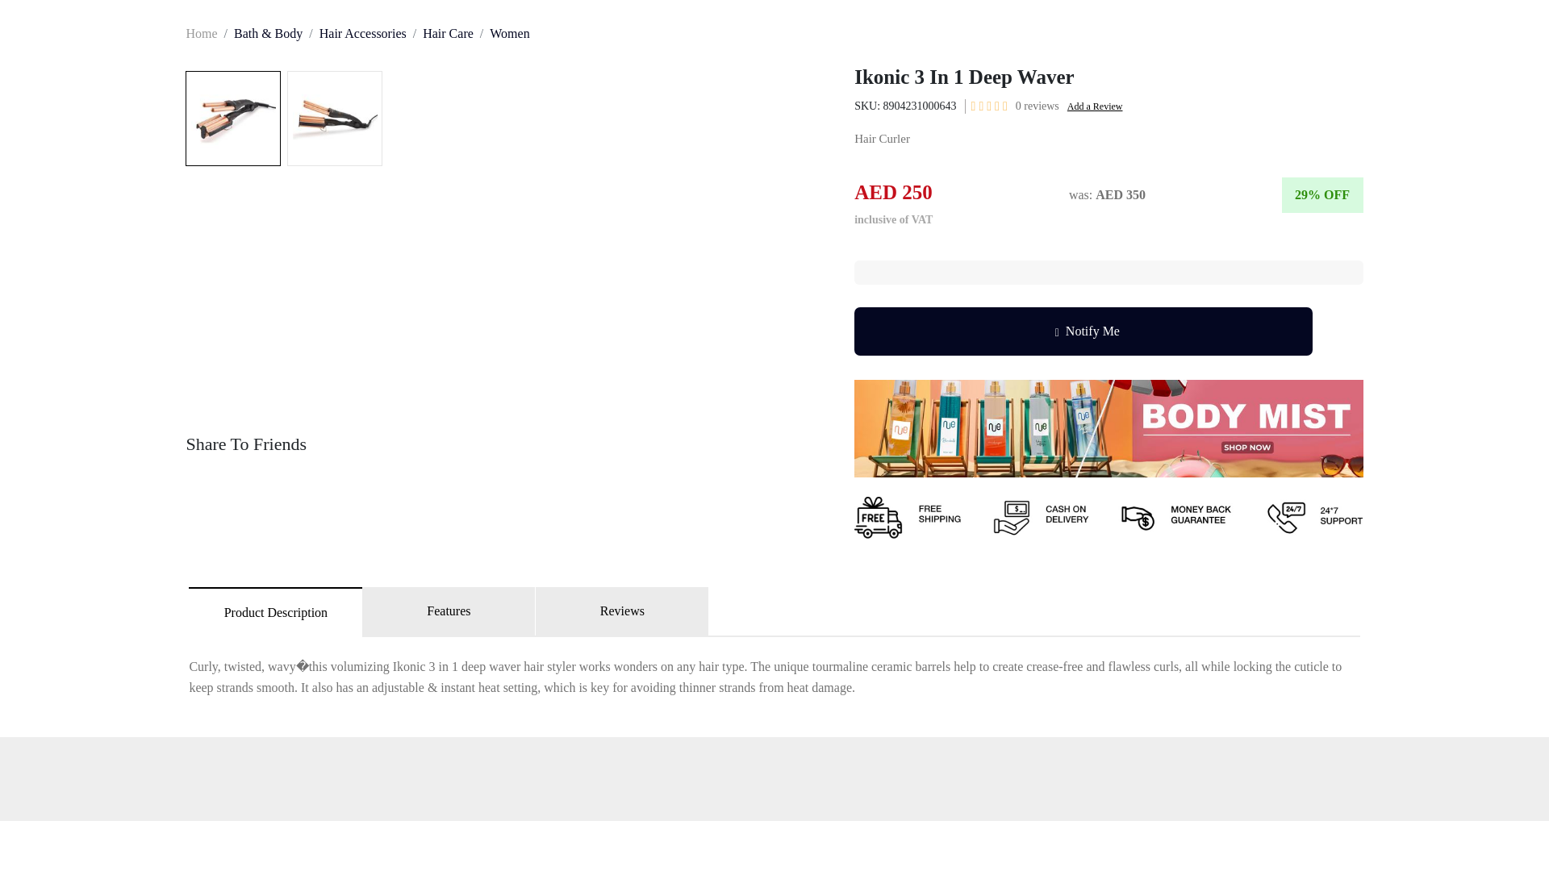 Image resolution: width=1549 pixels, height=871 pixels. I want to click on Hair Care, so click(449, 33).